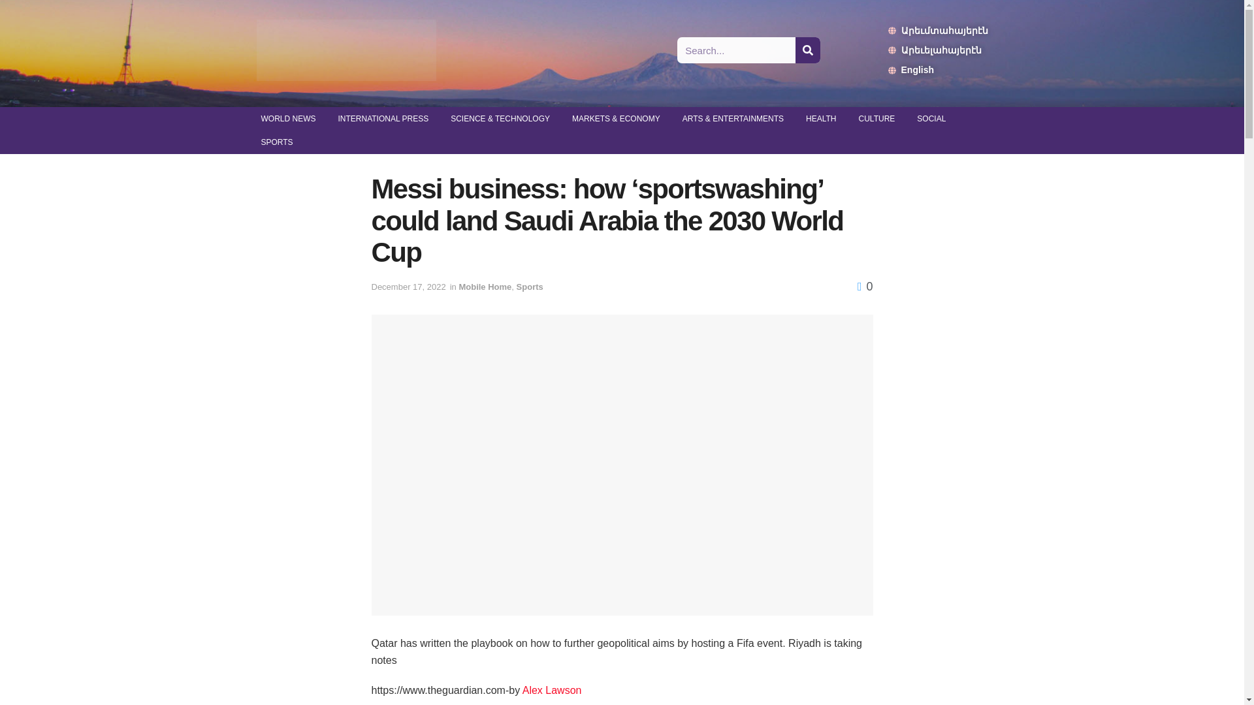 This screenshot has height=705, width=1254. I want to click on SOCIAL, so click(931, 119).